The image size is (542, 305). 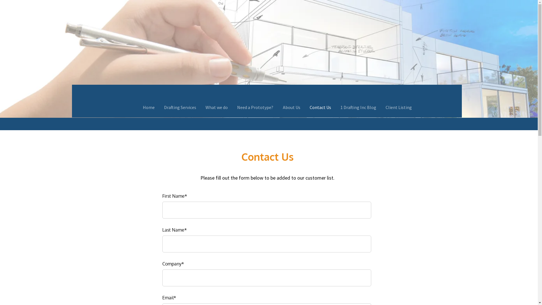 I want to click on What we do, so click(x=217, y=107).